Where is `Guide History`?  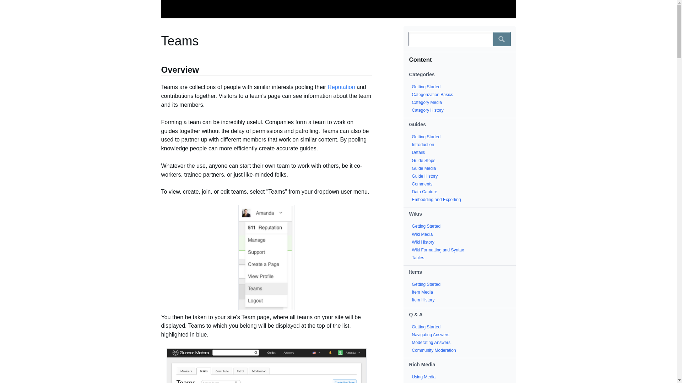 Guide History is located at coordinates (425, 176).